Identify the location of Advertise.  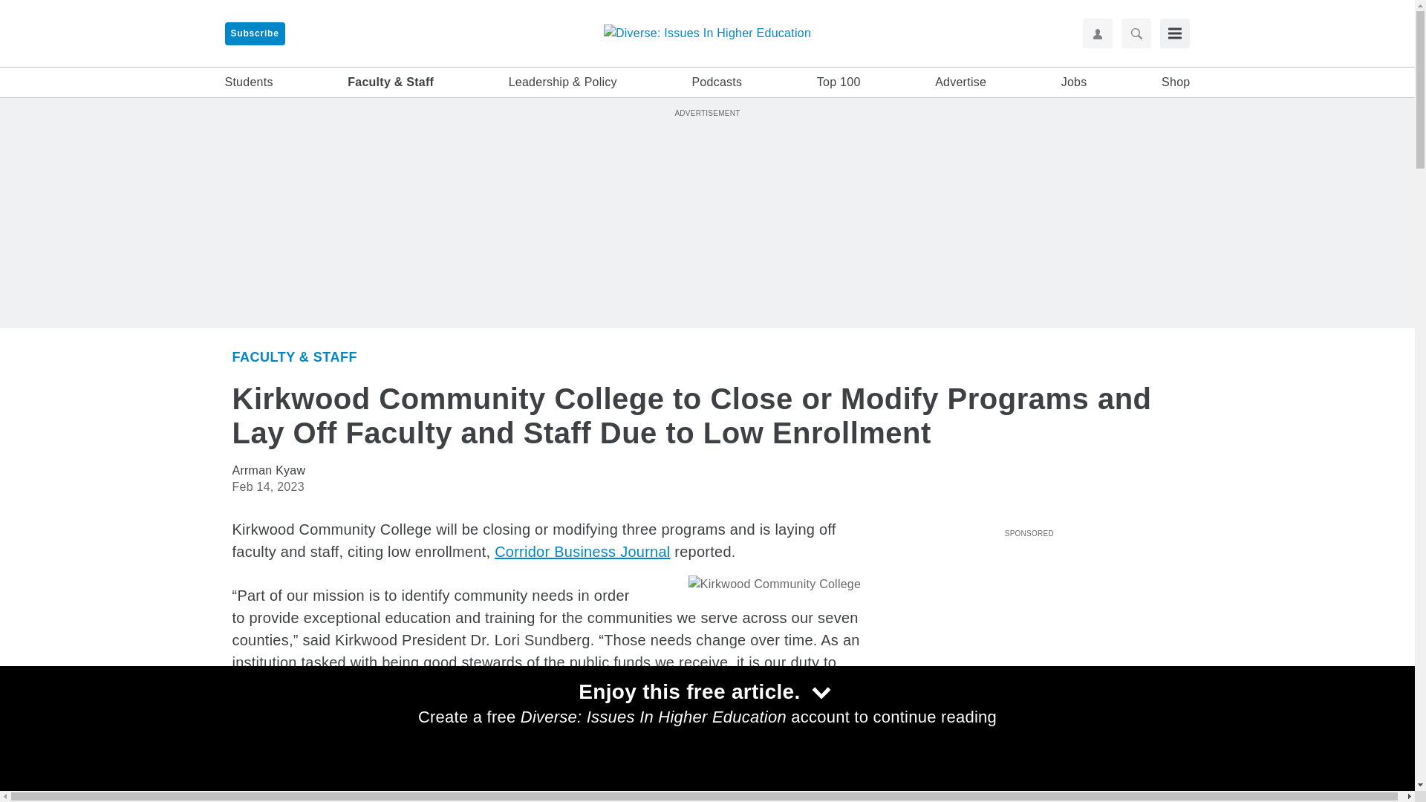
(961, 82).